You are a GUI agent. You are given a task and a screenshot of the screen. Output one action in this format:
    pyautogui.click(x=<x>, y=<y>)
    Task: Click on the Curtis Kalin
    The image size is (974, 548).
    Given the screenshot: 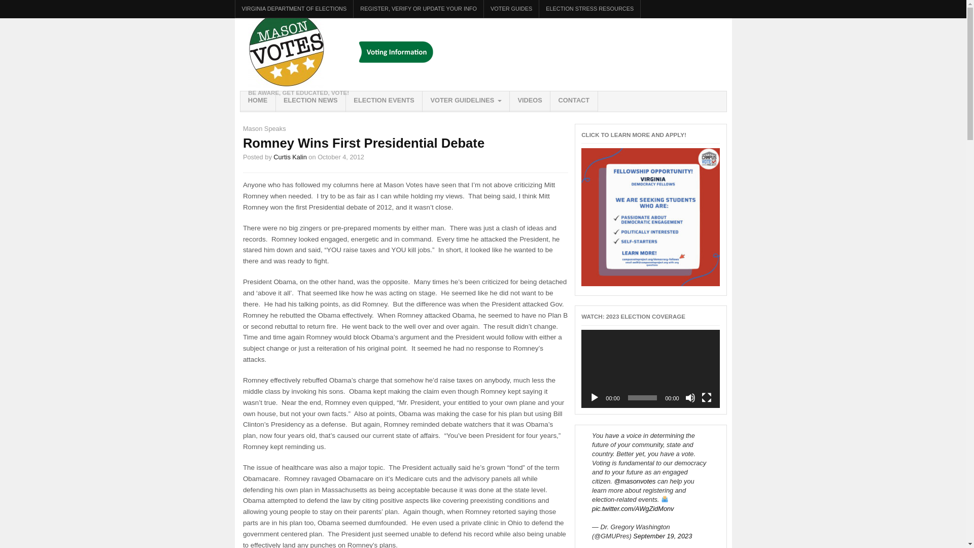 What is the action you would take?
    pyautogui.click(x=290, y=157)
    